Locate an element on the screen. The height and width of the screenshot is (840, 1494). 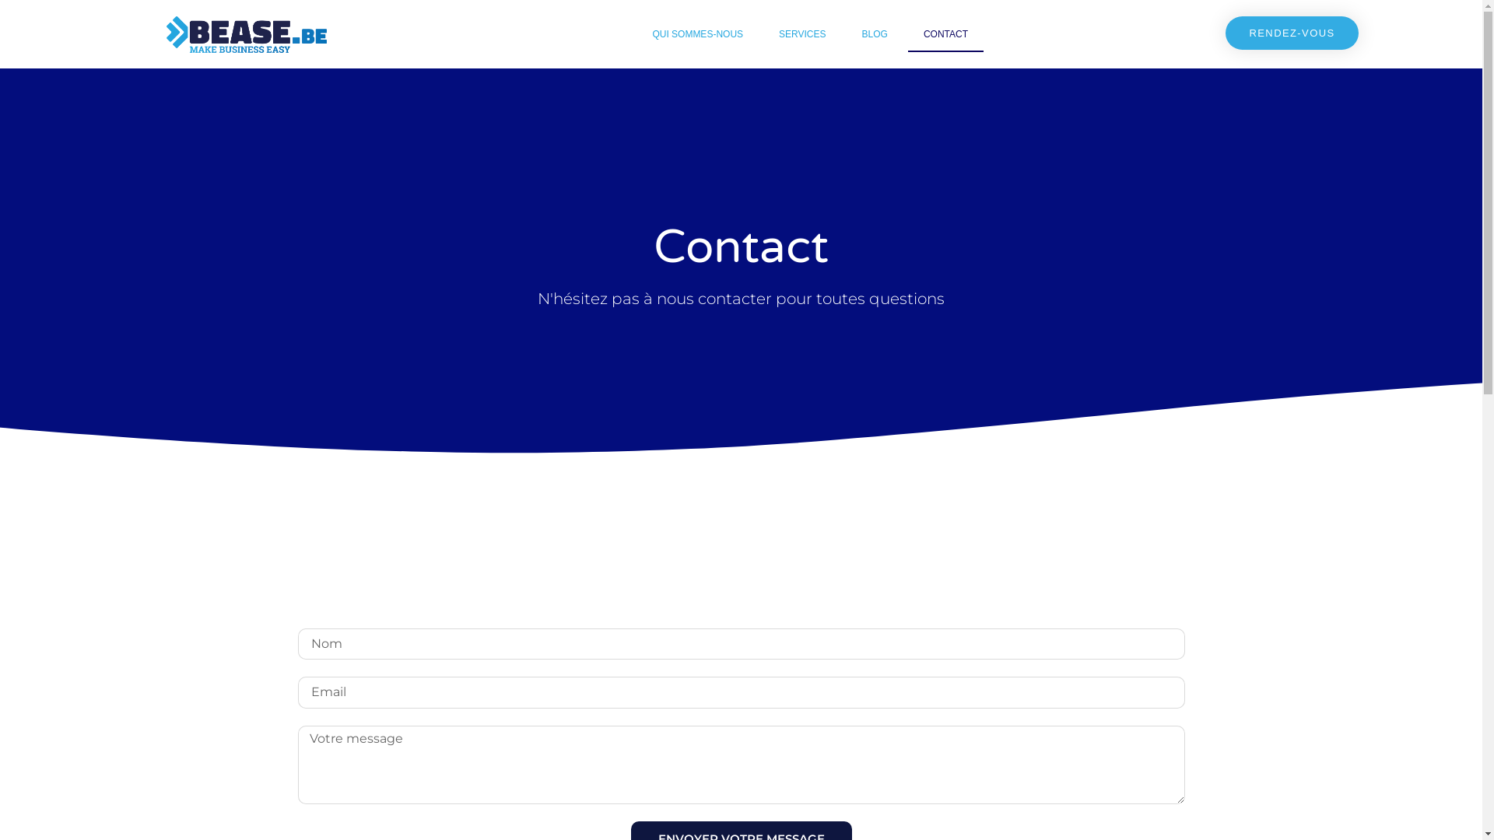
SERVICES is located at coordinates (802, 34).